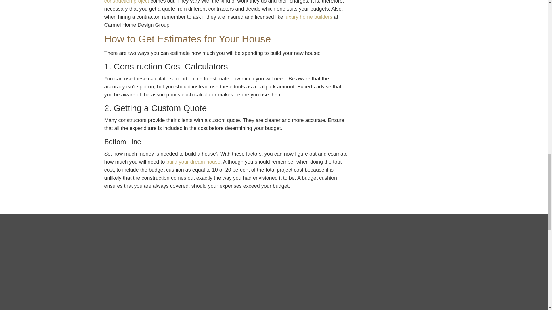 This screenshot has height=310, width=552. I want to click on luxury home builders, so click(308, 17).